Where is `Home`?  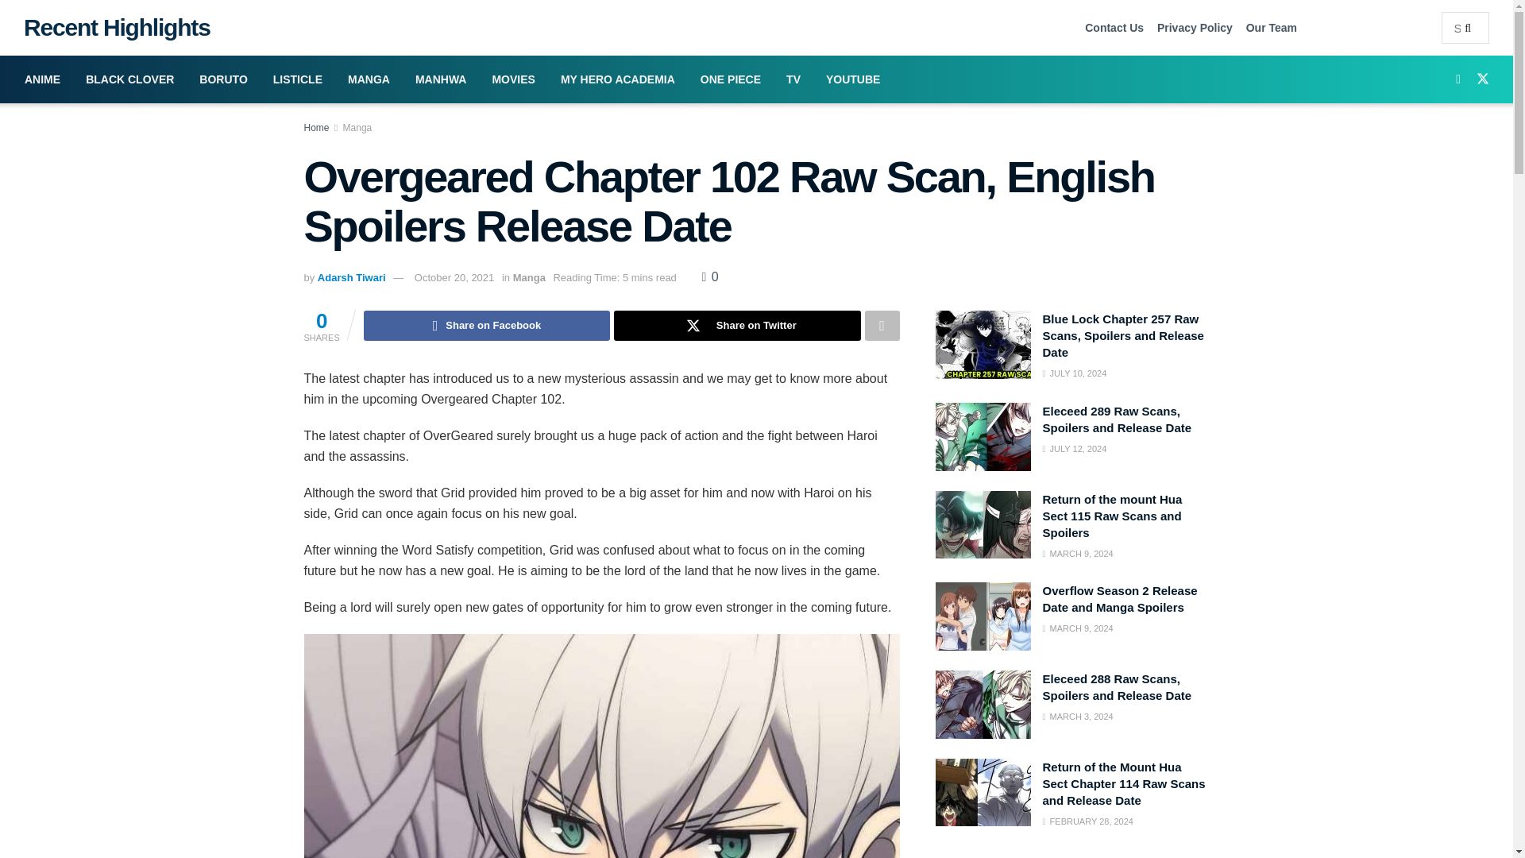
Home is located at coordinates (316, 128).